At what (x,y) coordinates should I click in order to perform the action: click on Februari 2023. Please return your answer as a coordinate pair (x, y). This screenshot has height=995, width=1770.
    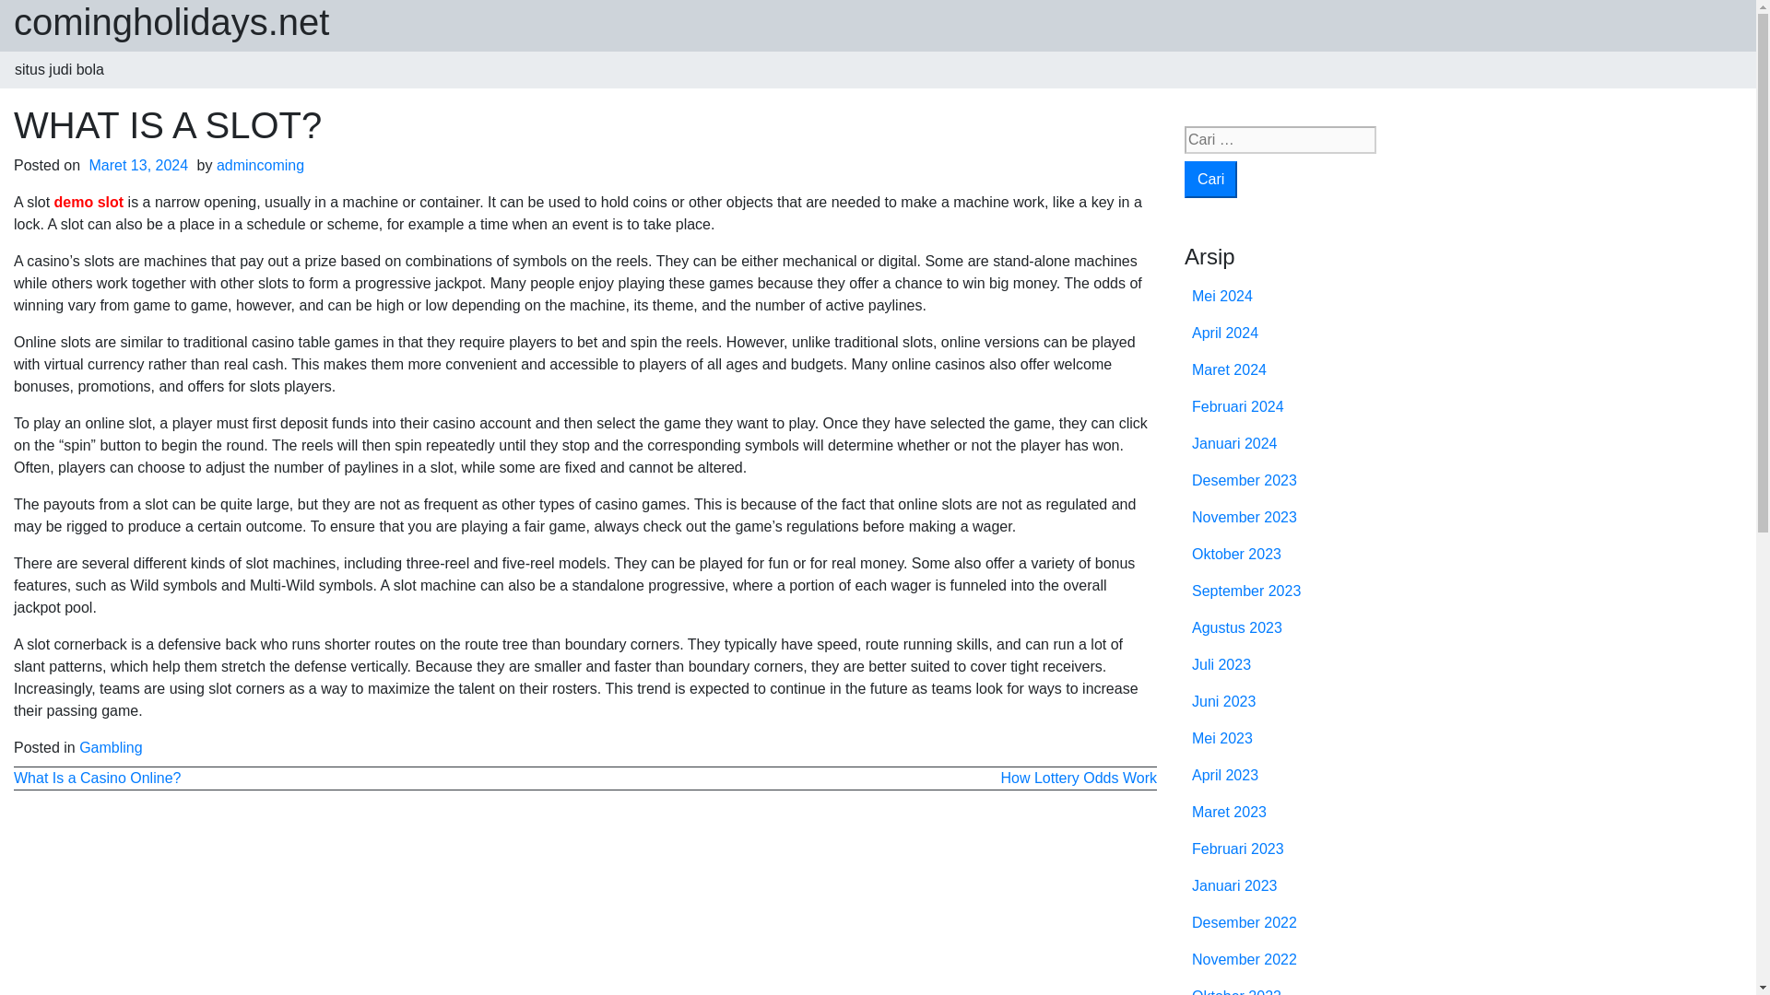
    Looking at the image, I should click on (1237, 848).